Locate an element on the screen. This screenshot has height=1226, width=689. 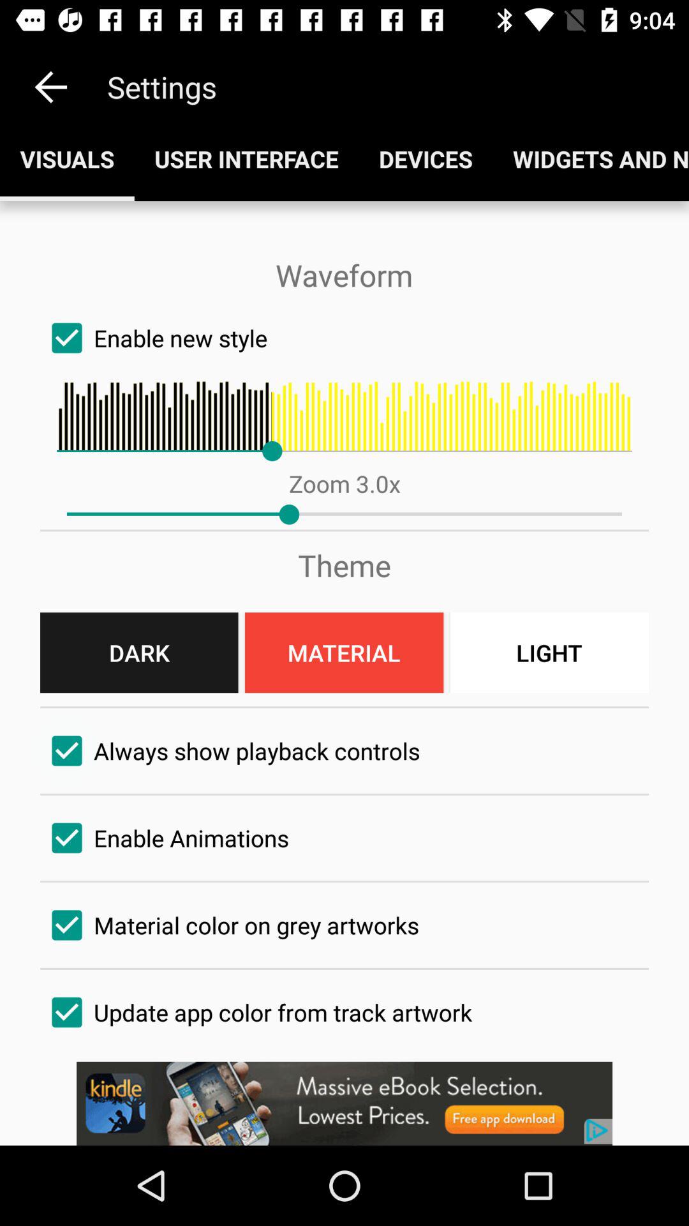
click on the red color button is located at coordinates (344, 652).